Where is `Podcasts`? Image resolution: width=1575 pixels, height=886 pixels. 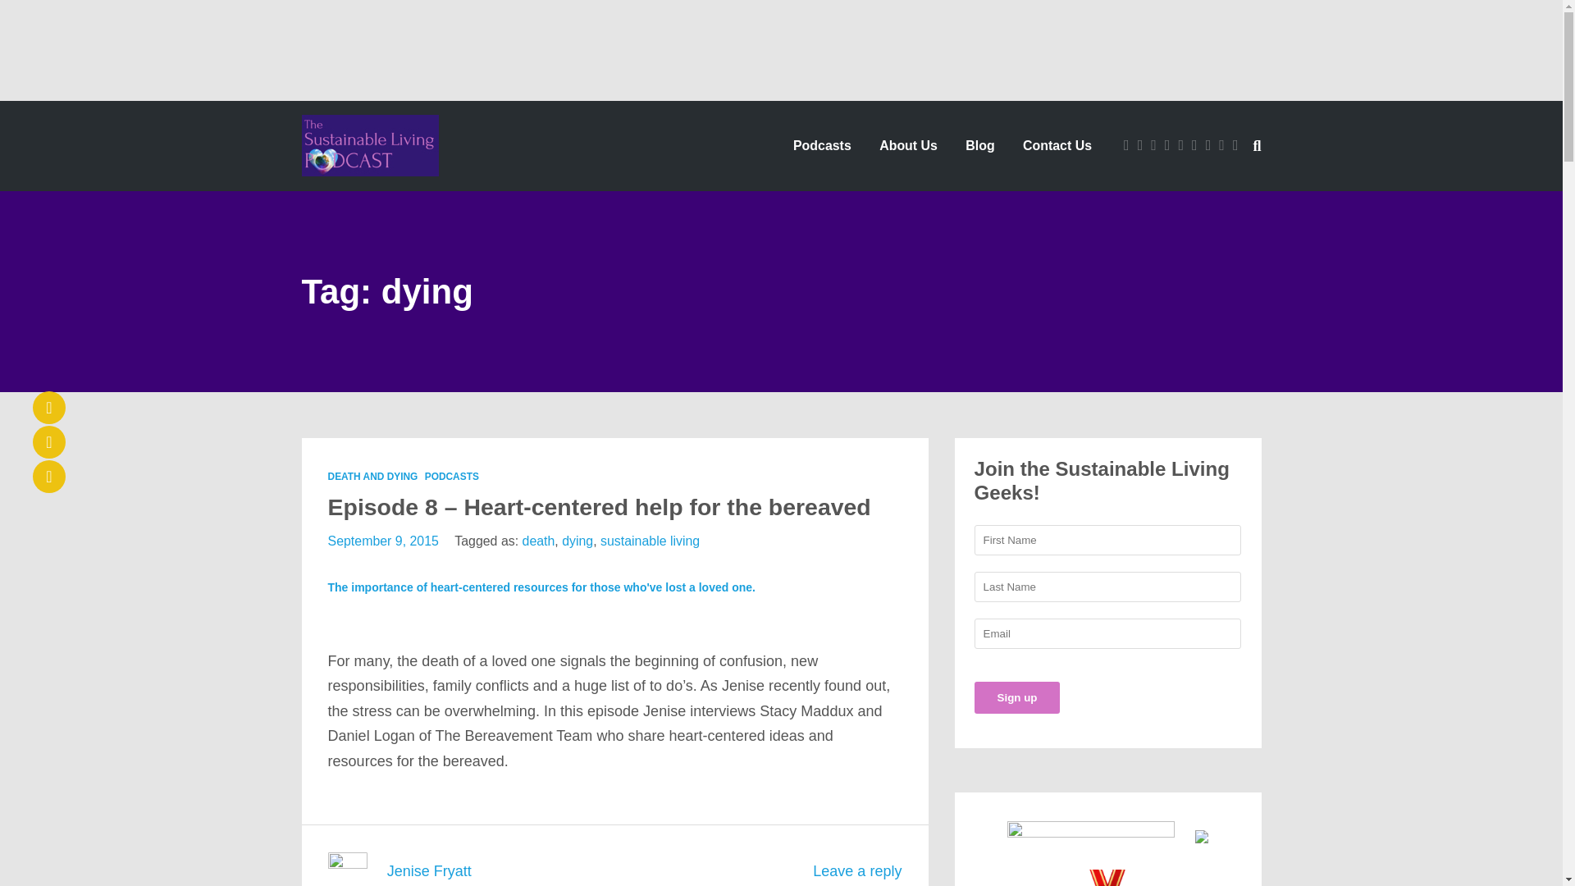
Podcasts is located at coordinates (822, 145).